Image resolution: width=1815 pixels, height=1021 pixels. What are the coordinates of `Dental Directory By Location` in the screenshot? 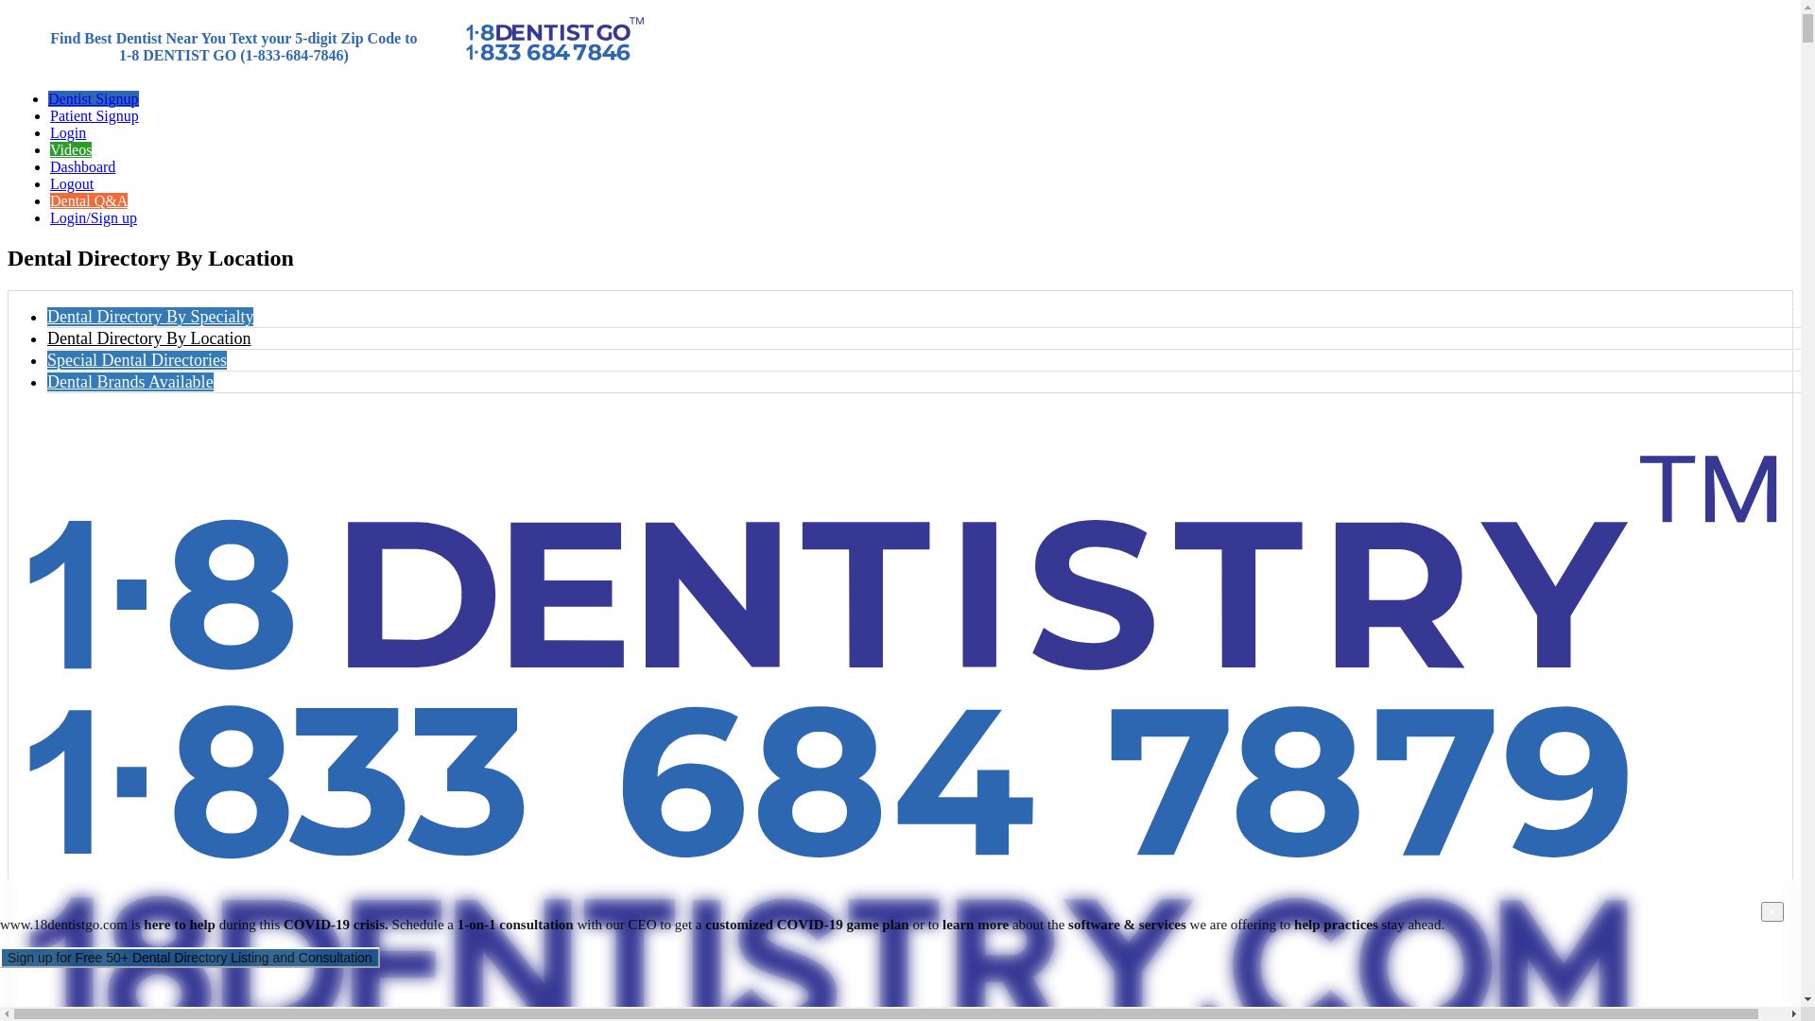 It's located at (149, 338).